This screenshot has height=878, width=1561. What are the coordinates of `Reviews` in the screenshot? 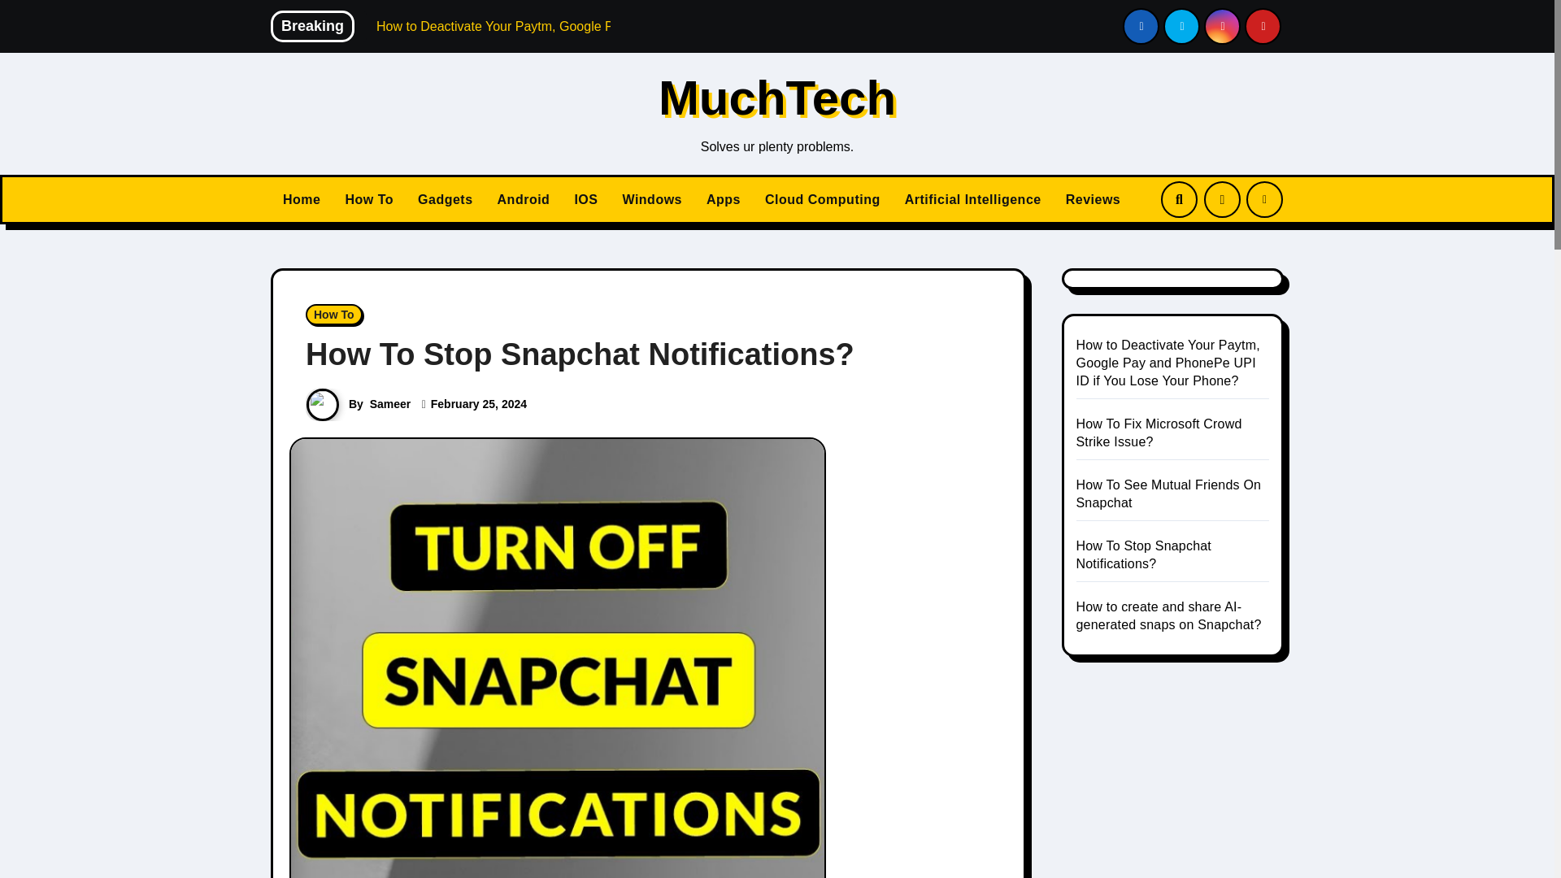 It's located at (1093, 199).